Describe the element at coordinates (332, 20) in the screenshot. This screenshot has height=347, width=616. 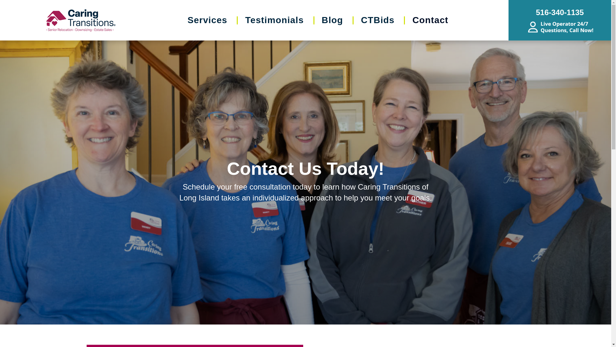
I see `Blog` at that location.